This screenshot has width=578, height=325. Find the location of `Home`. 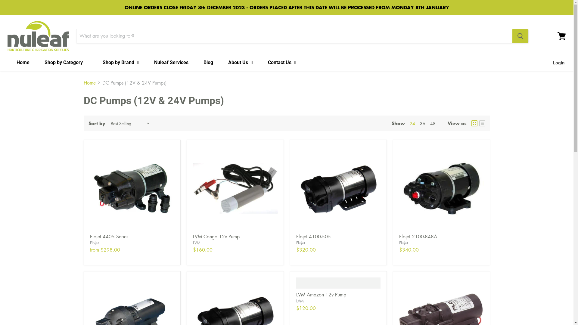

Home is located at coordinates (22, 63).